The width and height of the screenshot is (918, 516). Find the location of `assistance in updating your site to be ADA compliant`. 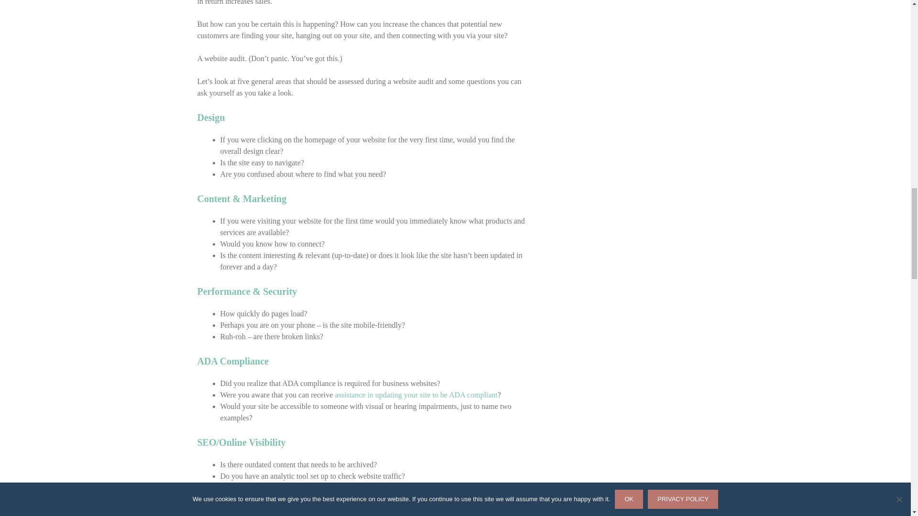

assistance in updating your site to be ADA compliant is located at coordinates (416, 395).